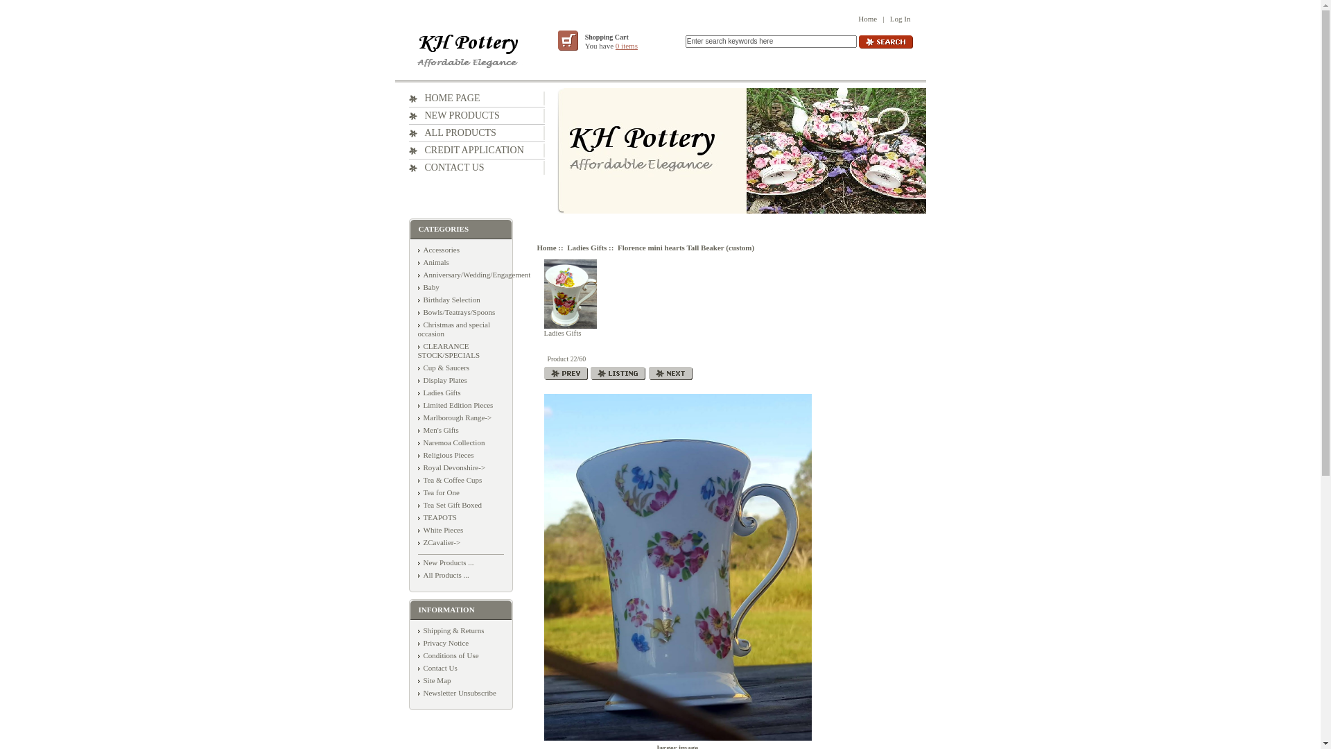  I want to click on Tea Set Gift Boxed, so click(449, 505).